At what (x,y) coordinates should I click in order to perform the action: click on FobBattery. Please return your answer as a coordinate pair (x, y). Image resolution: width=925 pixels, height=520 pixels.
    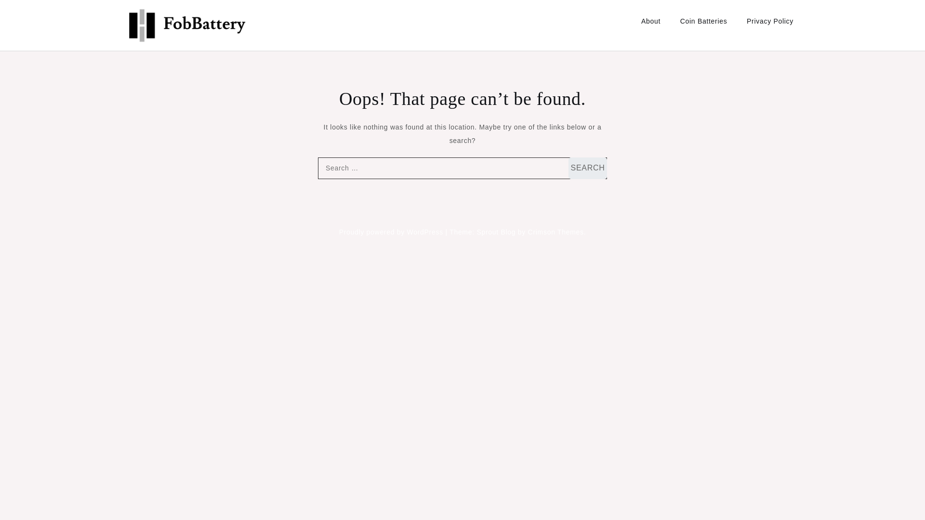
    Looking at the image, I should click on (162, 53).